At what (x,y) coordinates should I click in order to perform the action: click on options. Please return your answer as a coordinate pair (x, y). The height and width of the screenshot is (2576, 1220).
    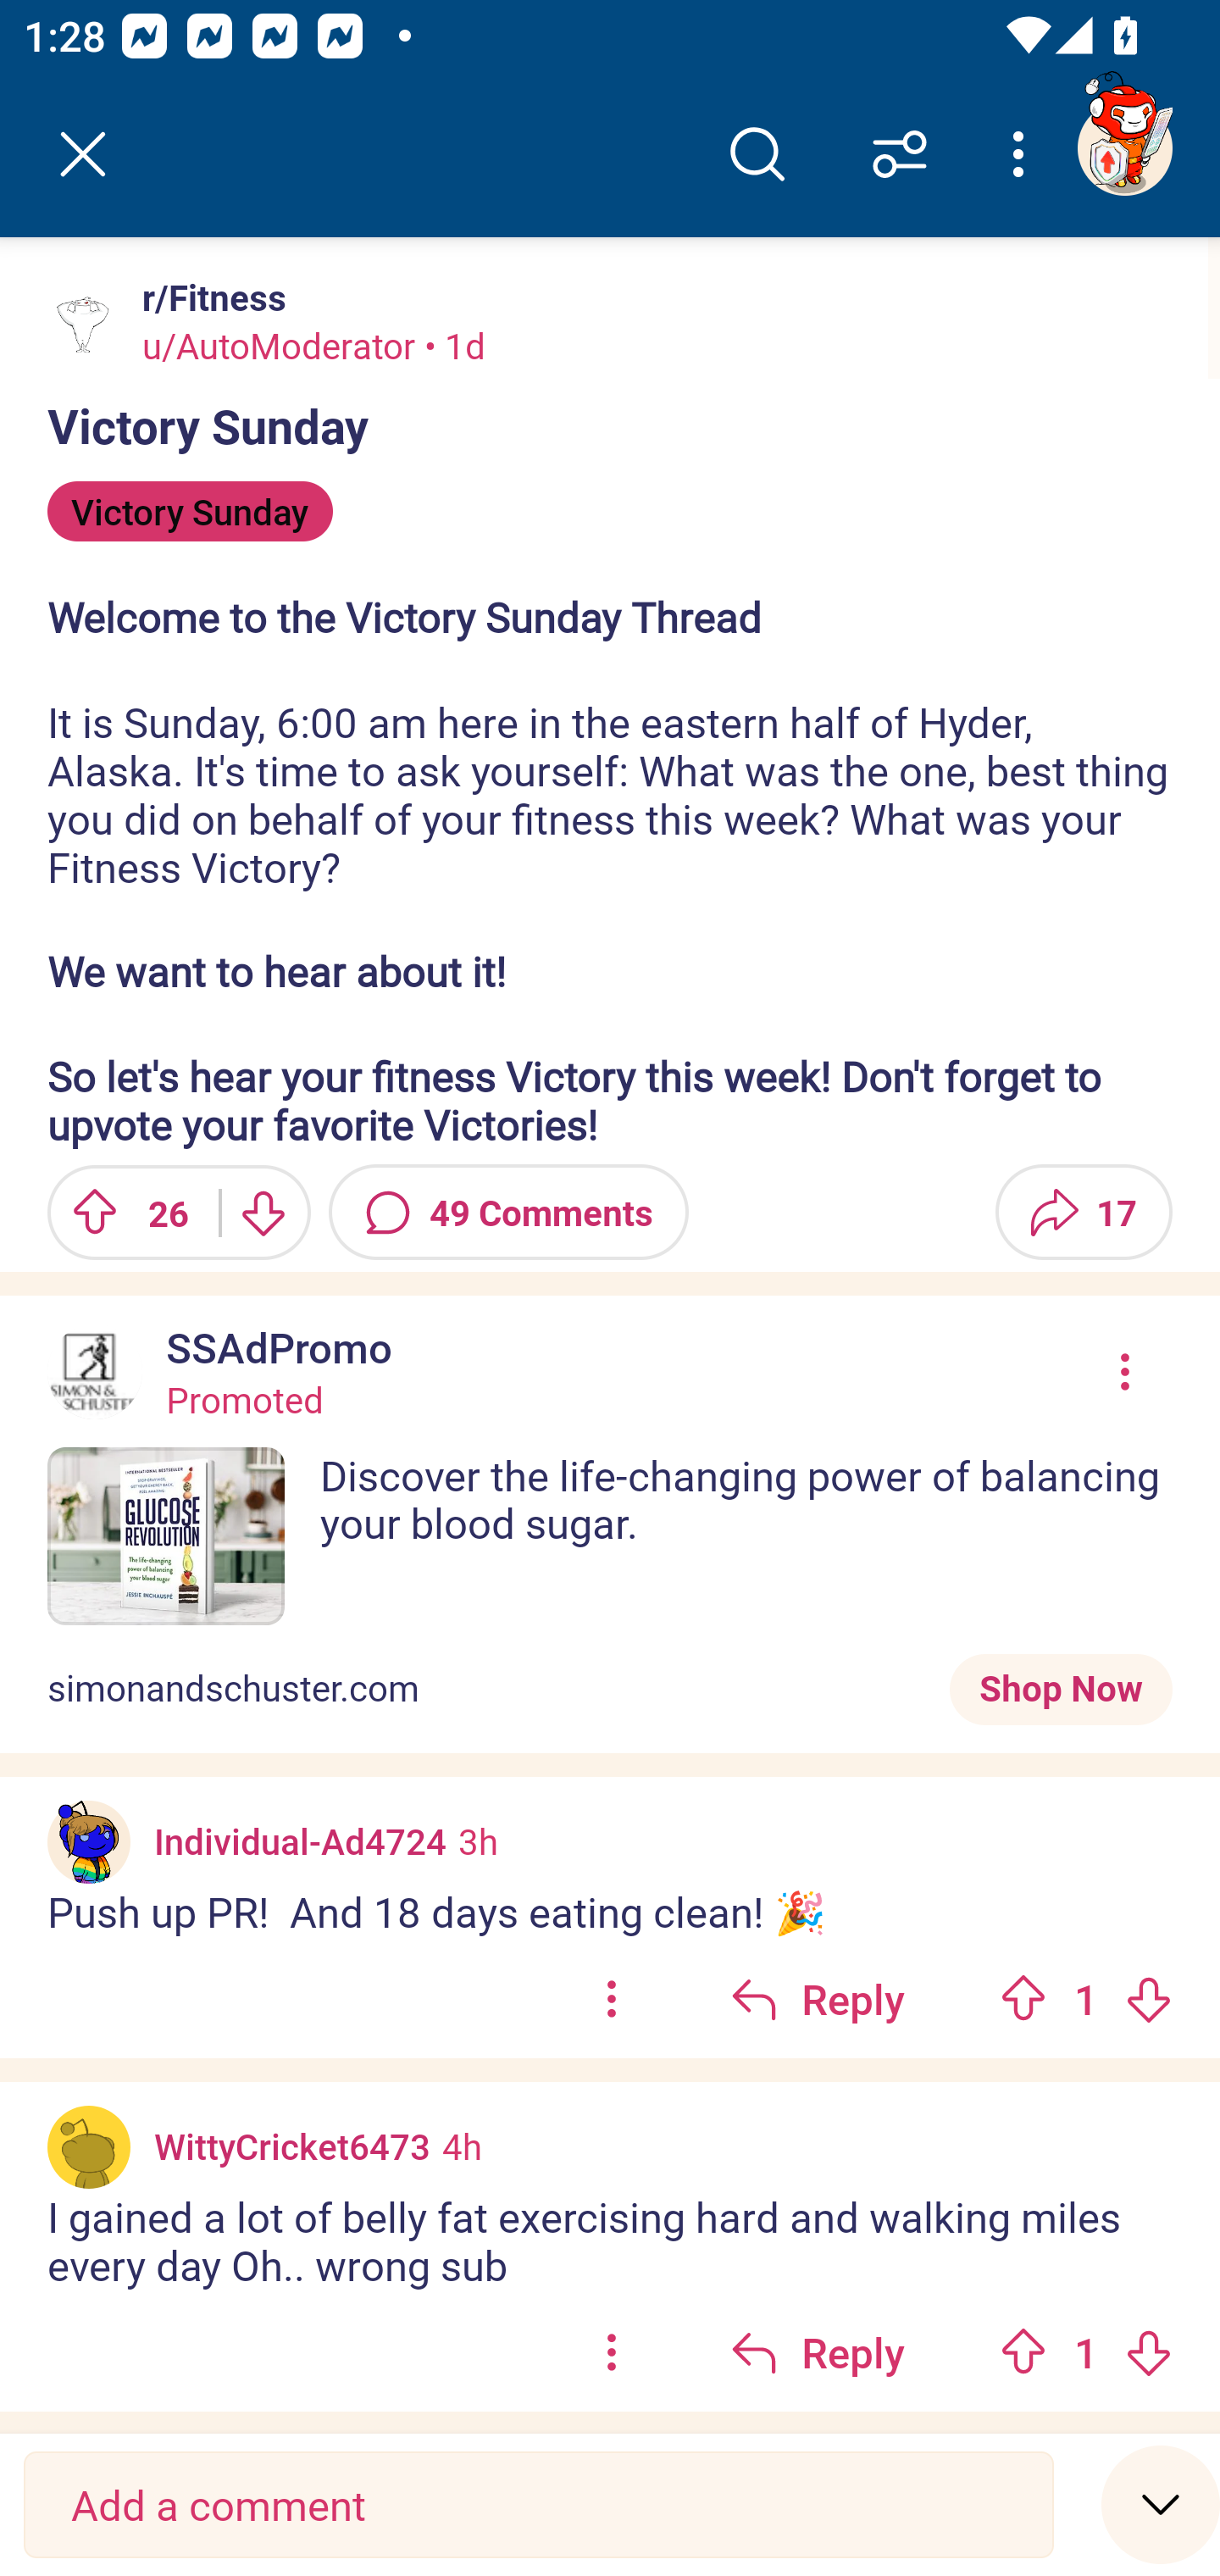
    Looking at the image, I should click on (612, 2351).